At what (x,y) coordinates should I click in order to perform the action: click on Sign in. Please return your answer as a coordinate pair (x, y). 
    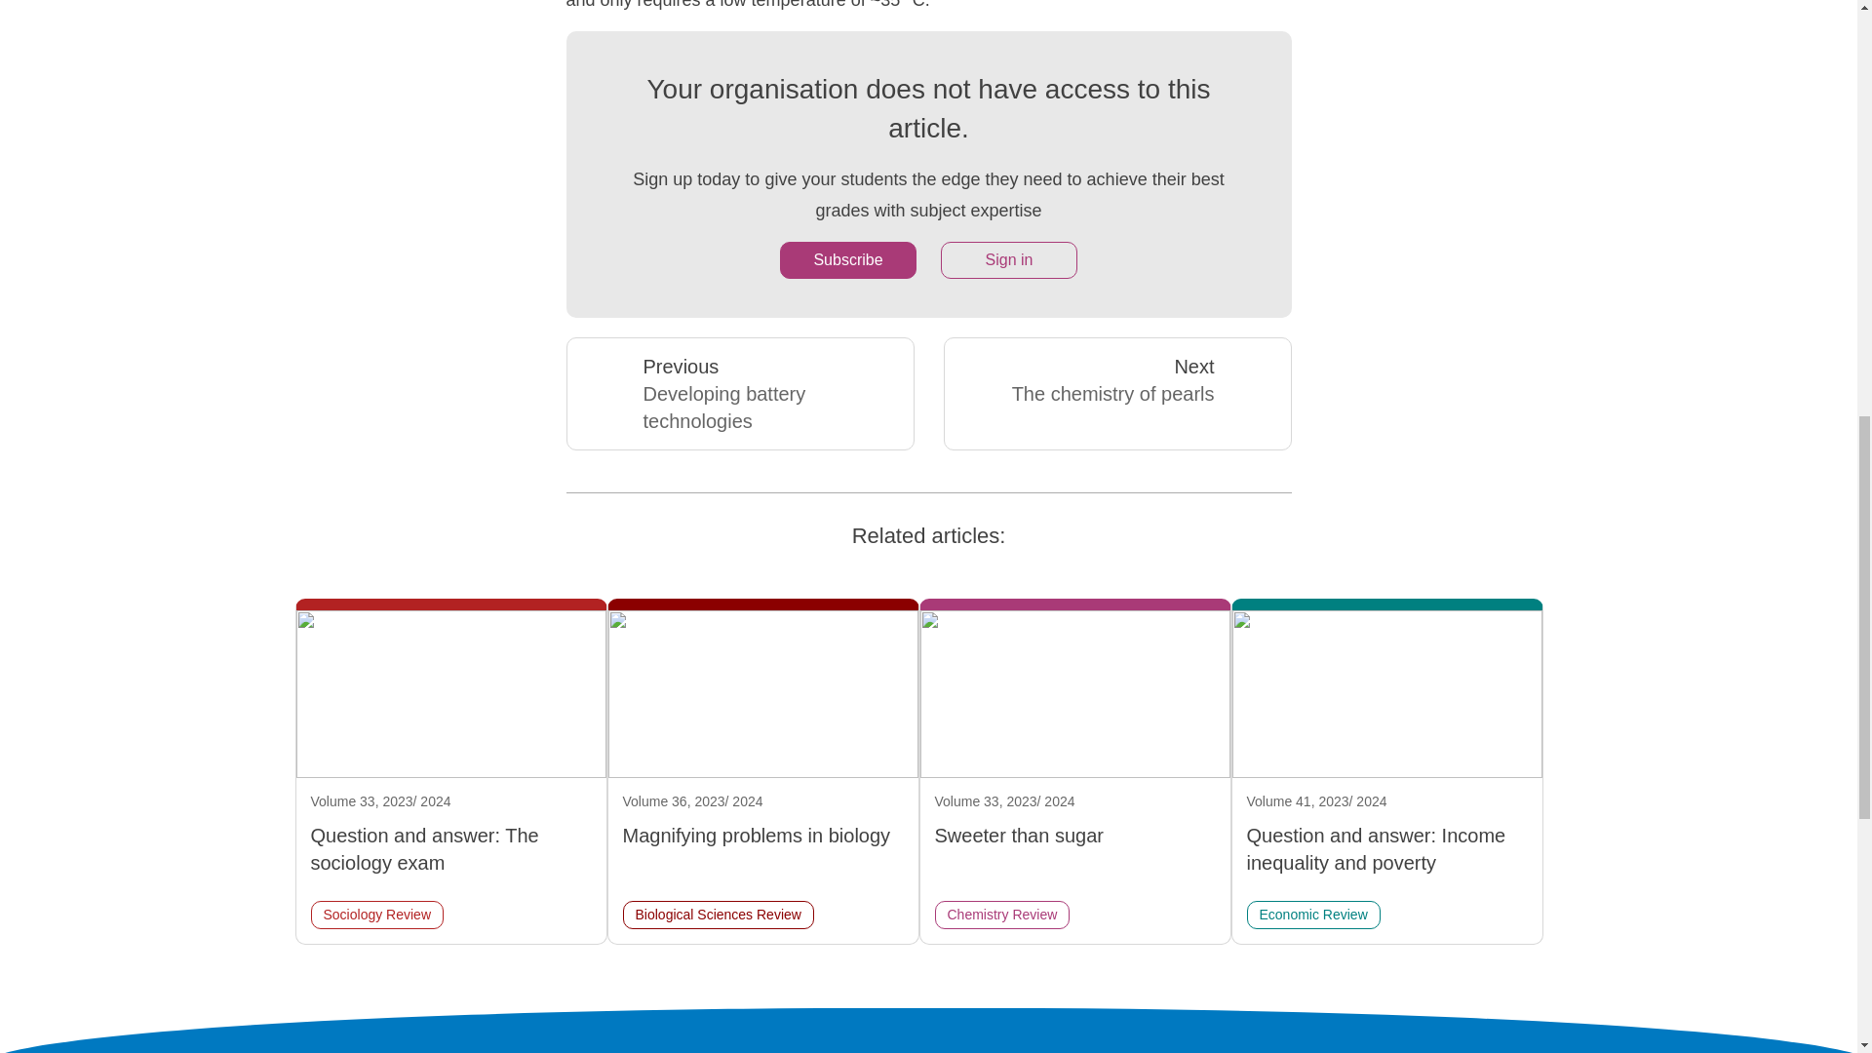
    Looking at the image, I should click on (1009, 260).